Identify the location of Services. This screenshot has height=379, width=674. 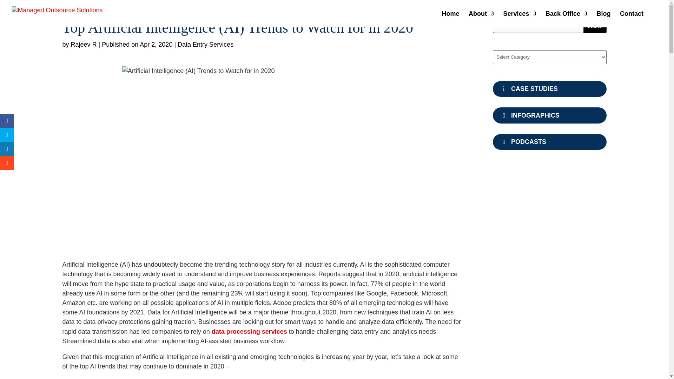
(520, 19).